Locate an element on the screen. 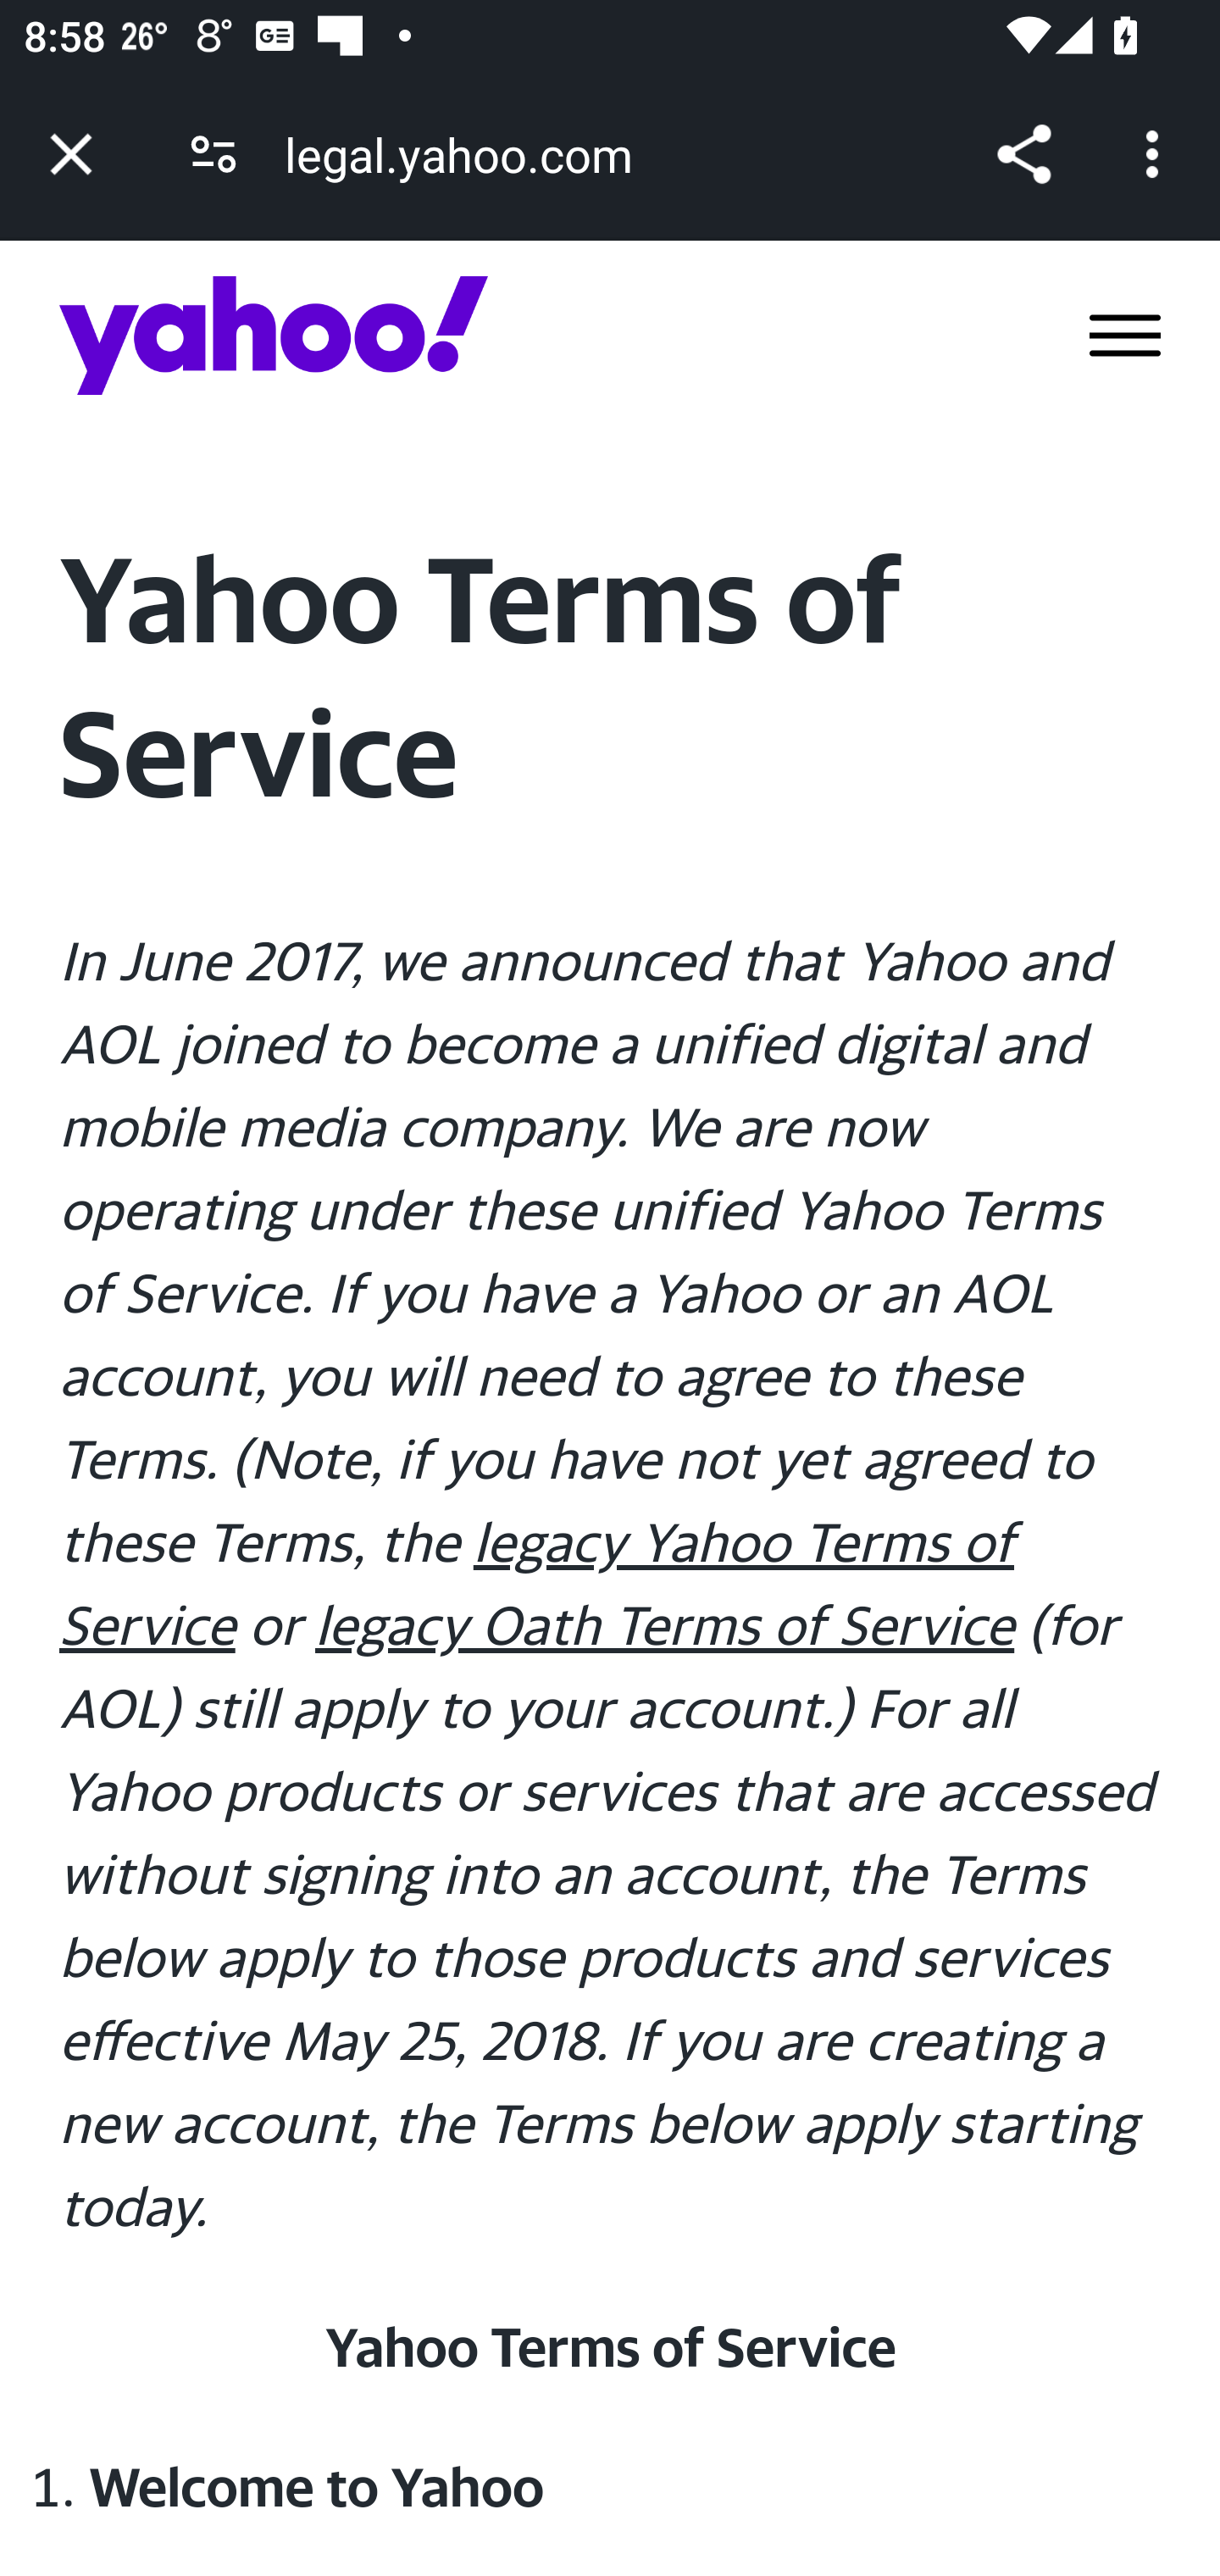 This screenshot has width=1220, height=2576. Share is located at coordinates (1023, 154).